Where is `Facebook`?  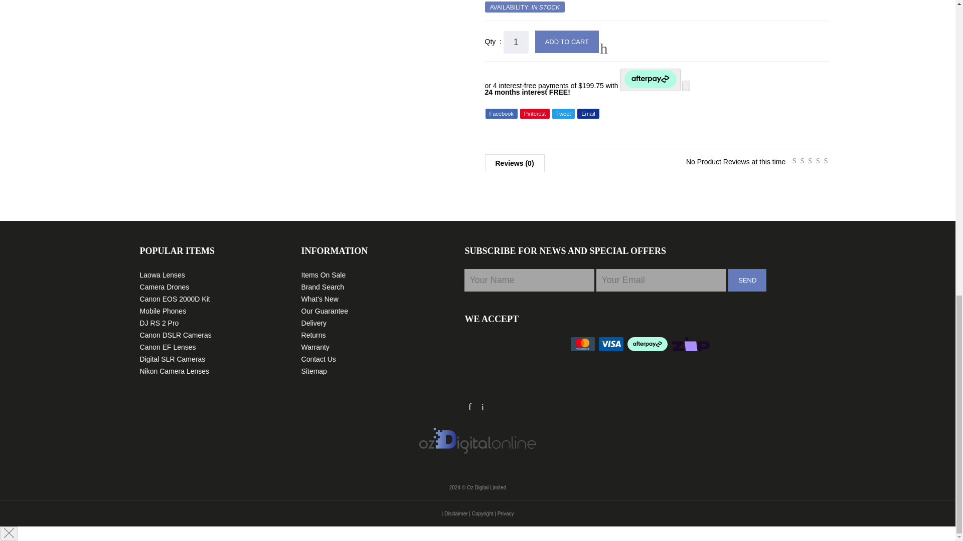
Facebook is located at coordinates (502, 113).